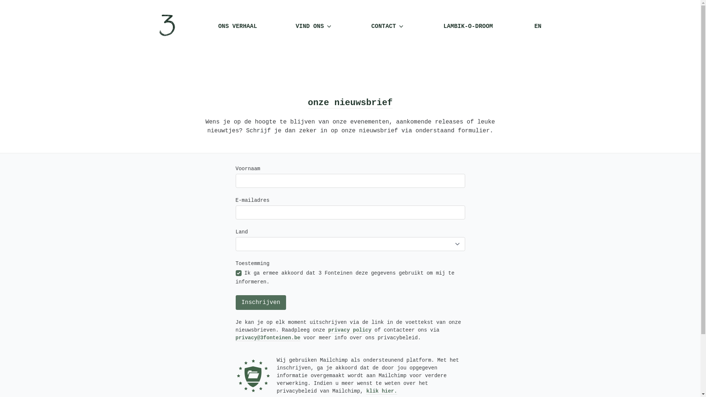 The height and width of the screenshot is (397, 706). Describe the element at coordinates (382, 391) in the screenshot. I see `klik hier.` at that location.